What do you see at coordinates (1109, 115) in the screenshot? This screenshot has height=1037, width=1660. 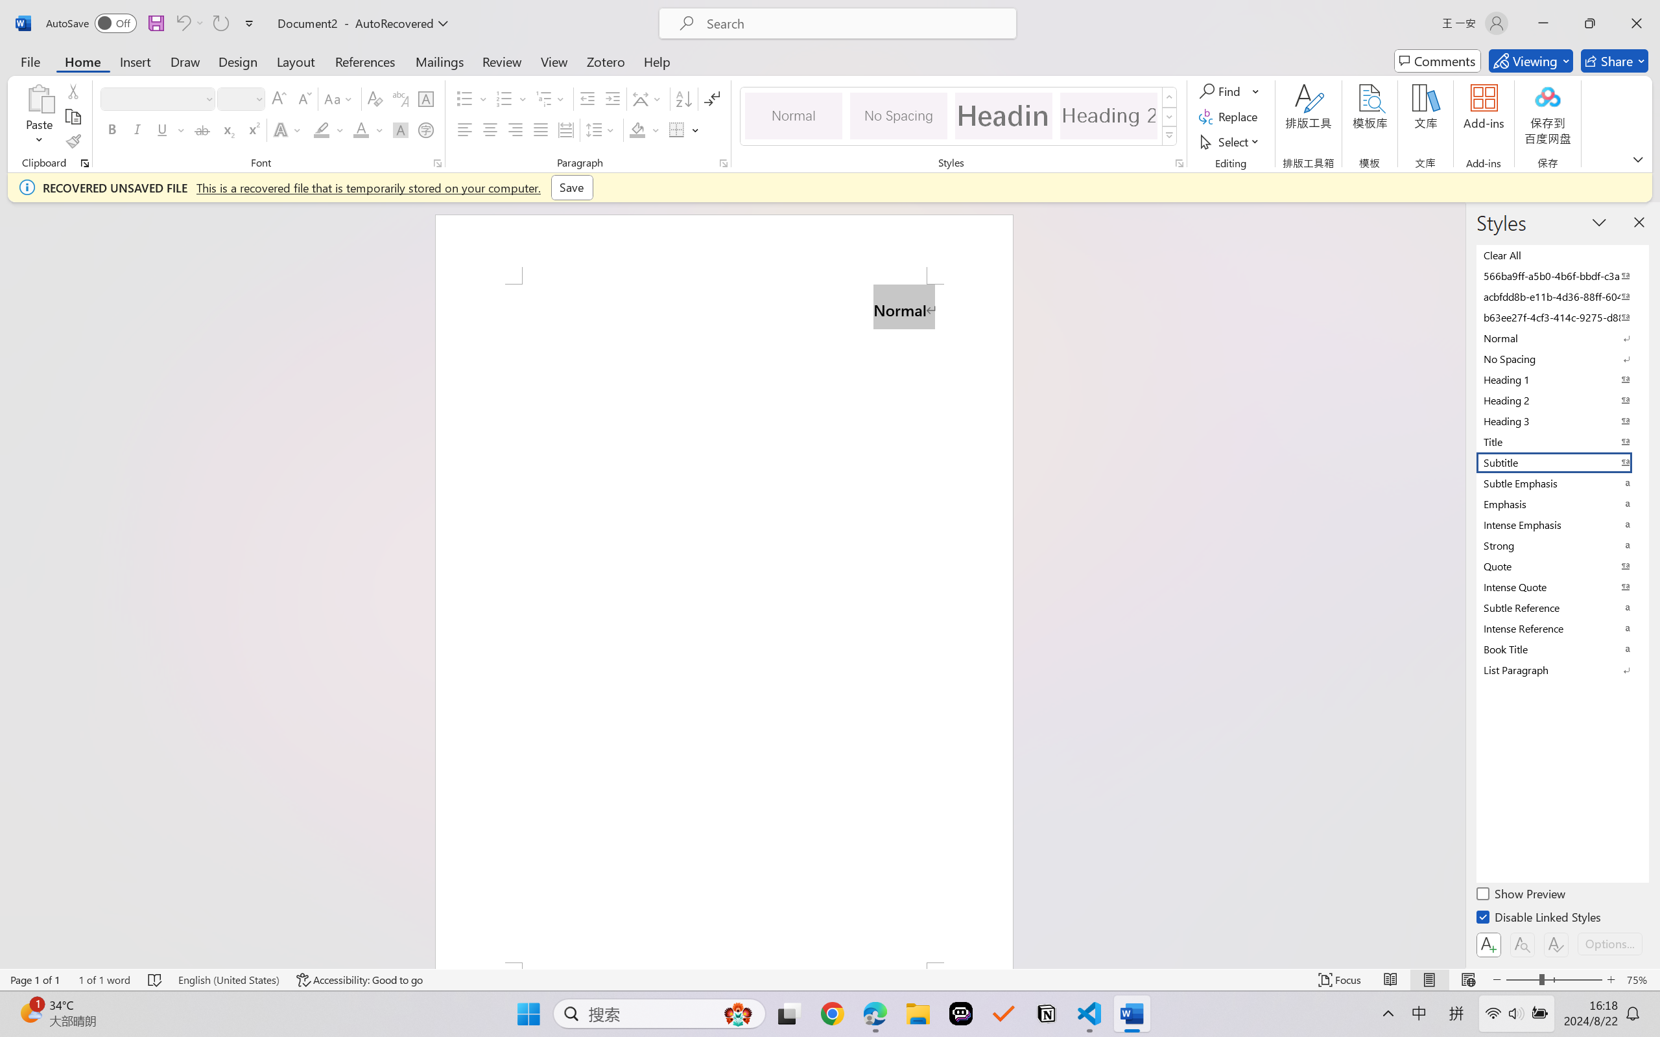 I see `Heading 2` at bounding box center [1109, 115].